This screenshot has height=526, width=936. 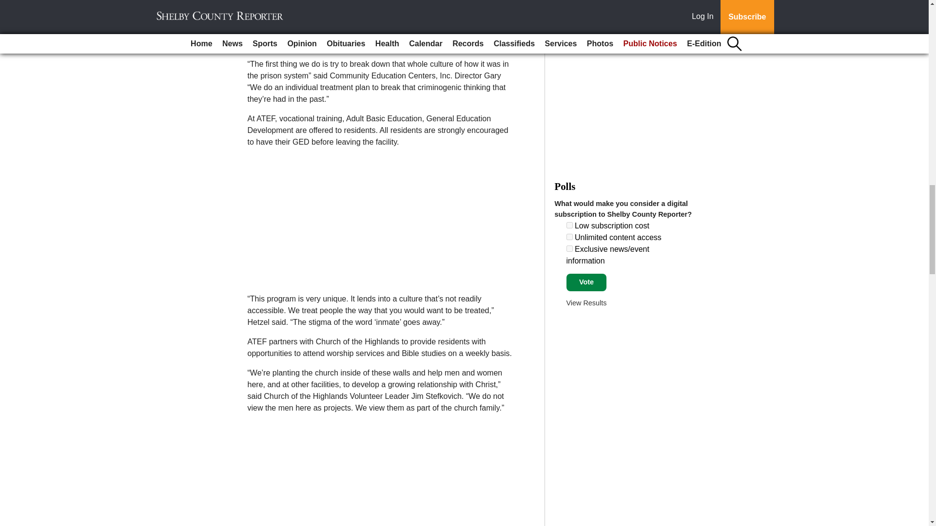 What do you see at coordinates (586, 282) in the screenshot?
I see `   Vote   ` at bounding box center [586, 282].